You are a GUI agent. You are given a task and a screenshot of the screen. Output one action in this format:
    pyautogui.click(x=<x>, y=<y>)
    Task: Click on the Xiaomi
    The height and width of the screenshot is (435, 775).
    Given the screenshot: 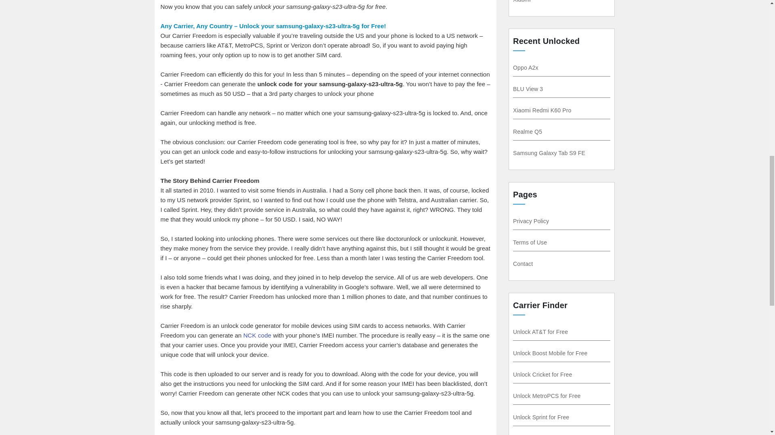 What is the action you would take?
    pyautogui.click(x=526, y=1)
    